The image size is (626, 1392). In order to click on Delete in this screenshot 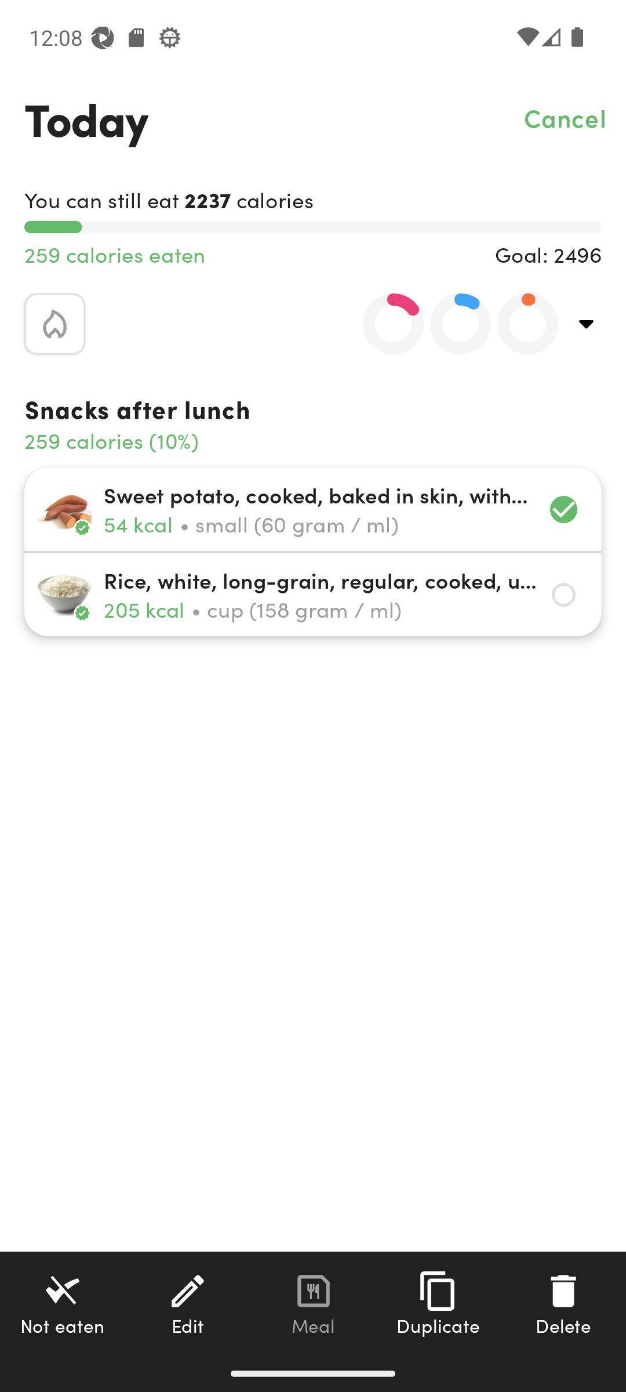, I will do `click(563, 1303)`.